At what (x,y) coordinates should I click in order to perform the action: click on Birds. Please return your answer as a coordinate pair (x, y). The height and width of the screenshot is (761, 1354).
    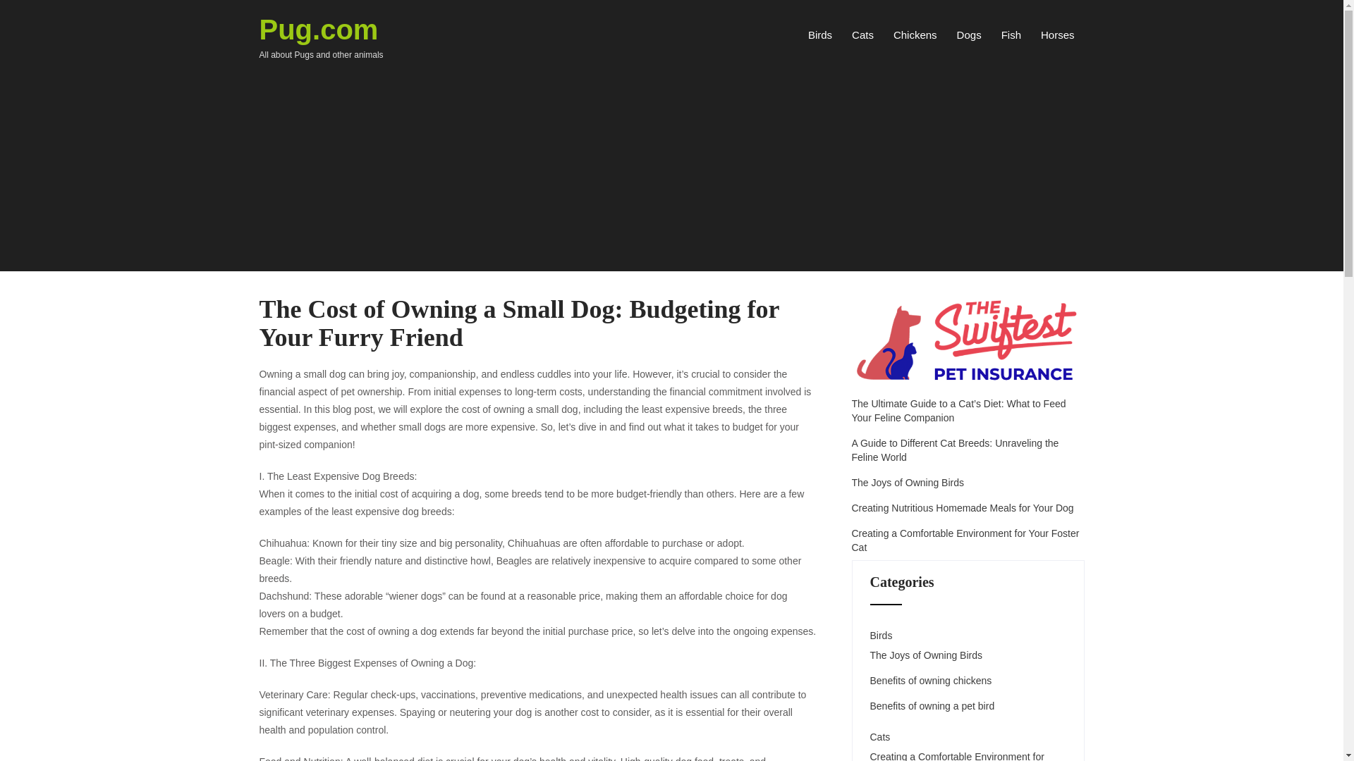
    Looking at the image, I should click on (820, 35).